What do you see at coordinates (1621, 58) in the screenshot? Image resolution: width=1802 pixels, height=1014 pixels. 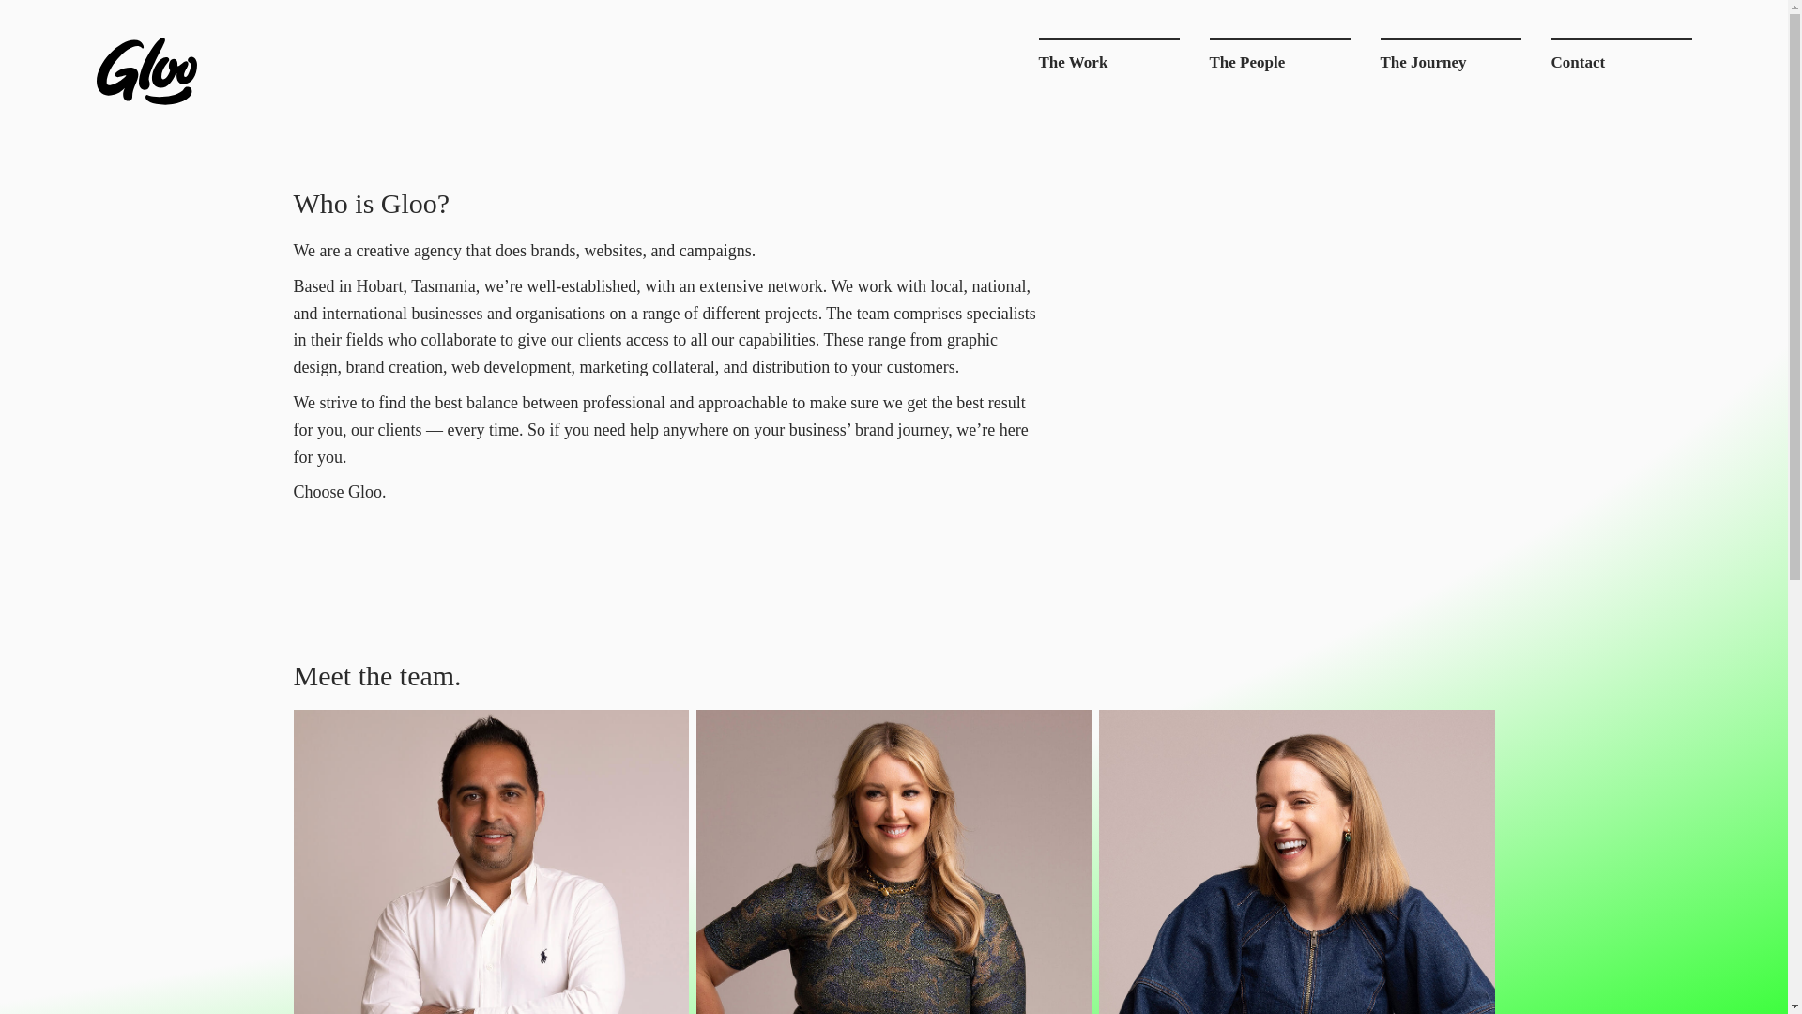 I see `Contact` at bounding box center [1621, 58].